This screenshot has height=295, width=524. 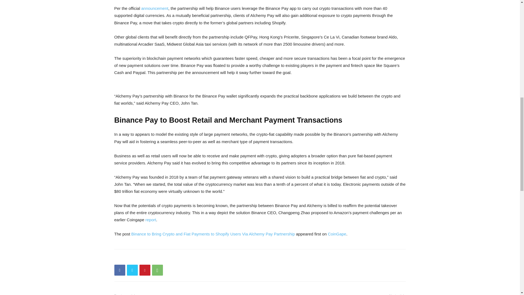 What do you see at coordinates (154, 8) in the screenshot?
I see `announcement` at bounding box center [154, 8].